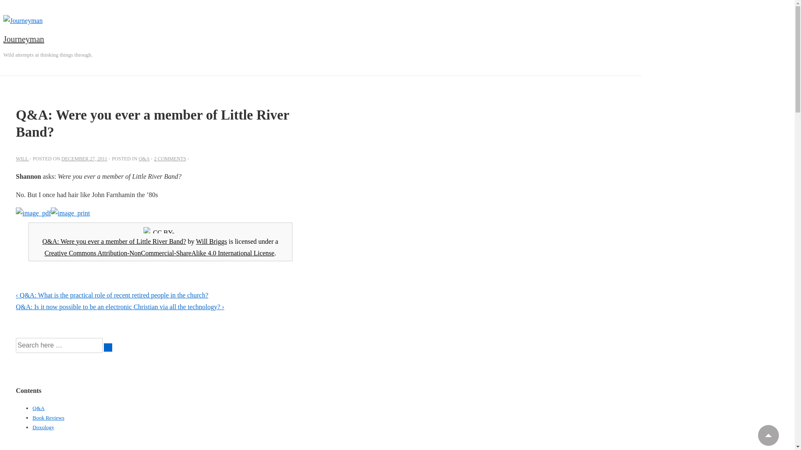 The image size is (801, 450). I want to click on Q&A, so click(144, 158).